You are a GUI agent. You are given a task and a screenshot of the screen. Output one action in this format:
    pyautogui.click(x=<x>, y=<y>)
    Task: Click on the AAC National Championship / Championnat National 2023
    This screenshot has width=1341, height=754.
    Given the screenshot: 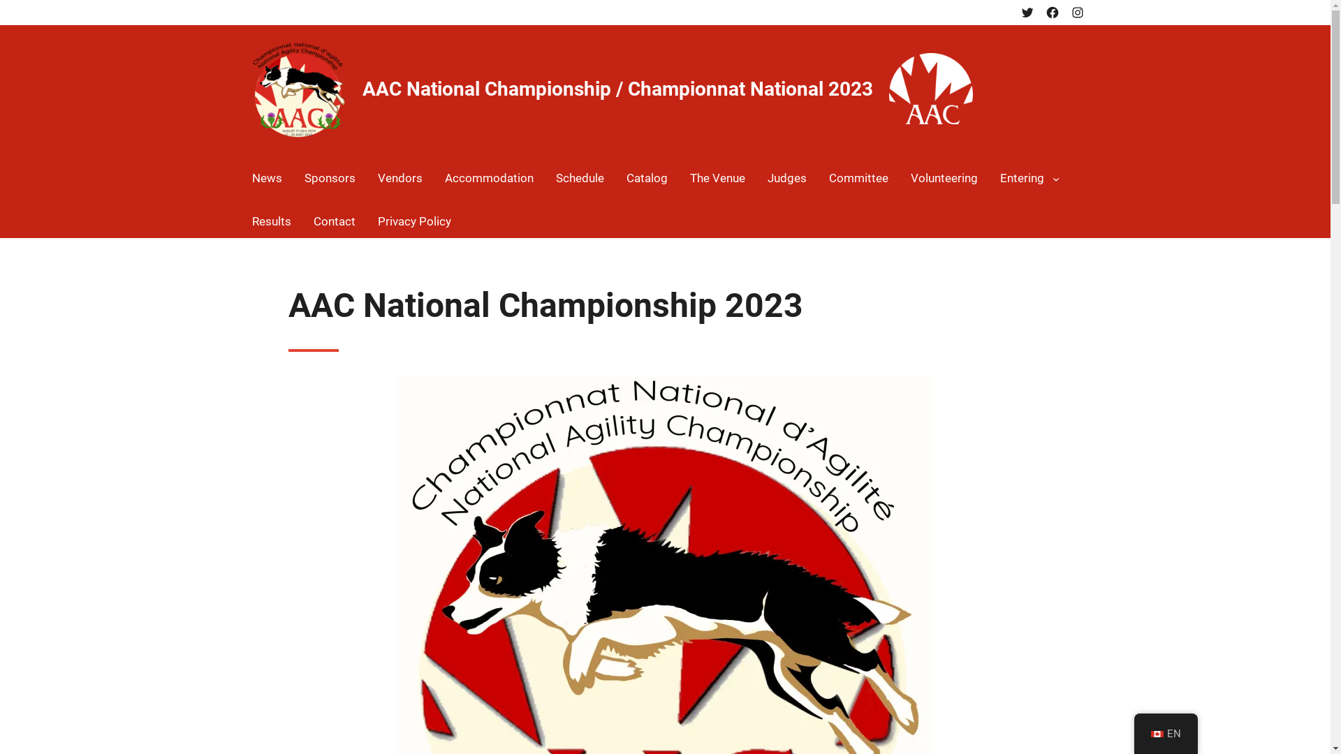 What is the action you would take?
    pyautogui.click(x=617, y=88)
    